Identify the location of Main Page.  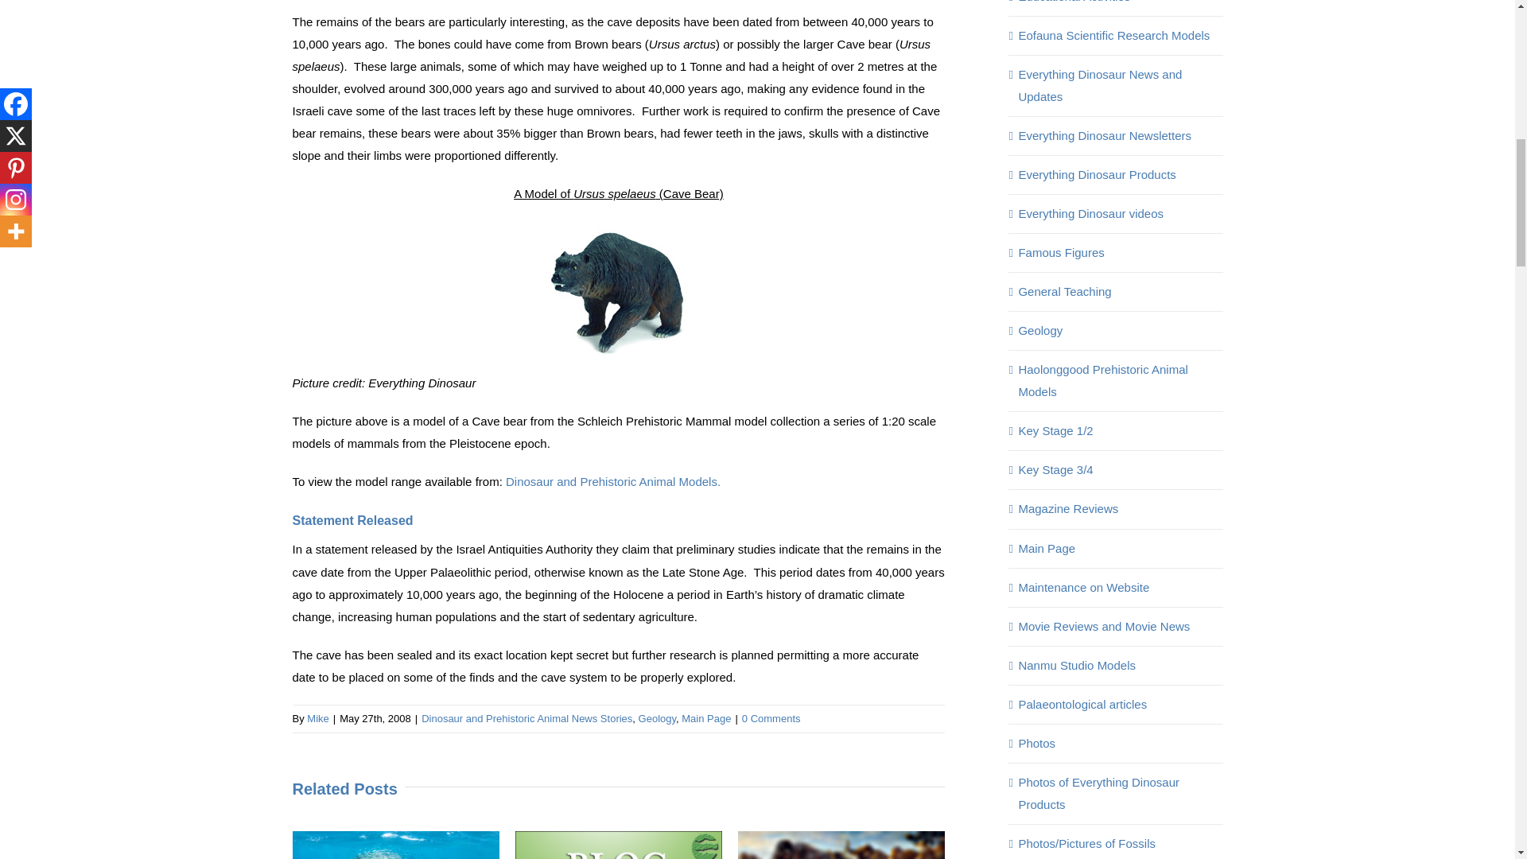
(706, 719).